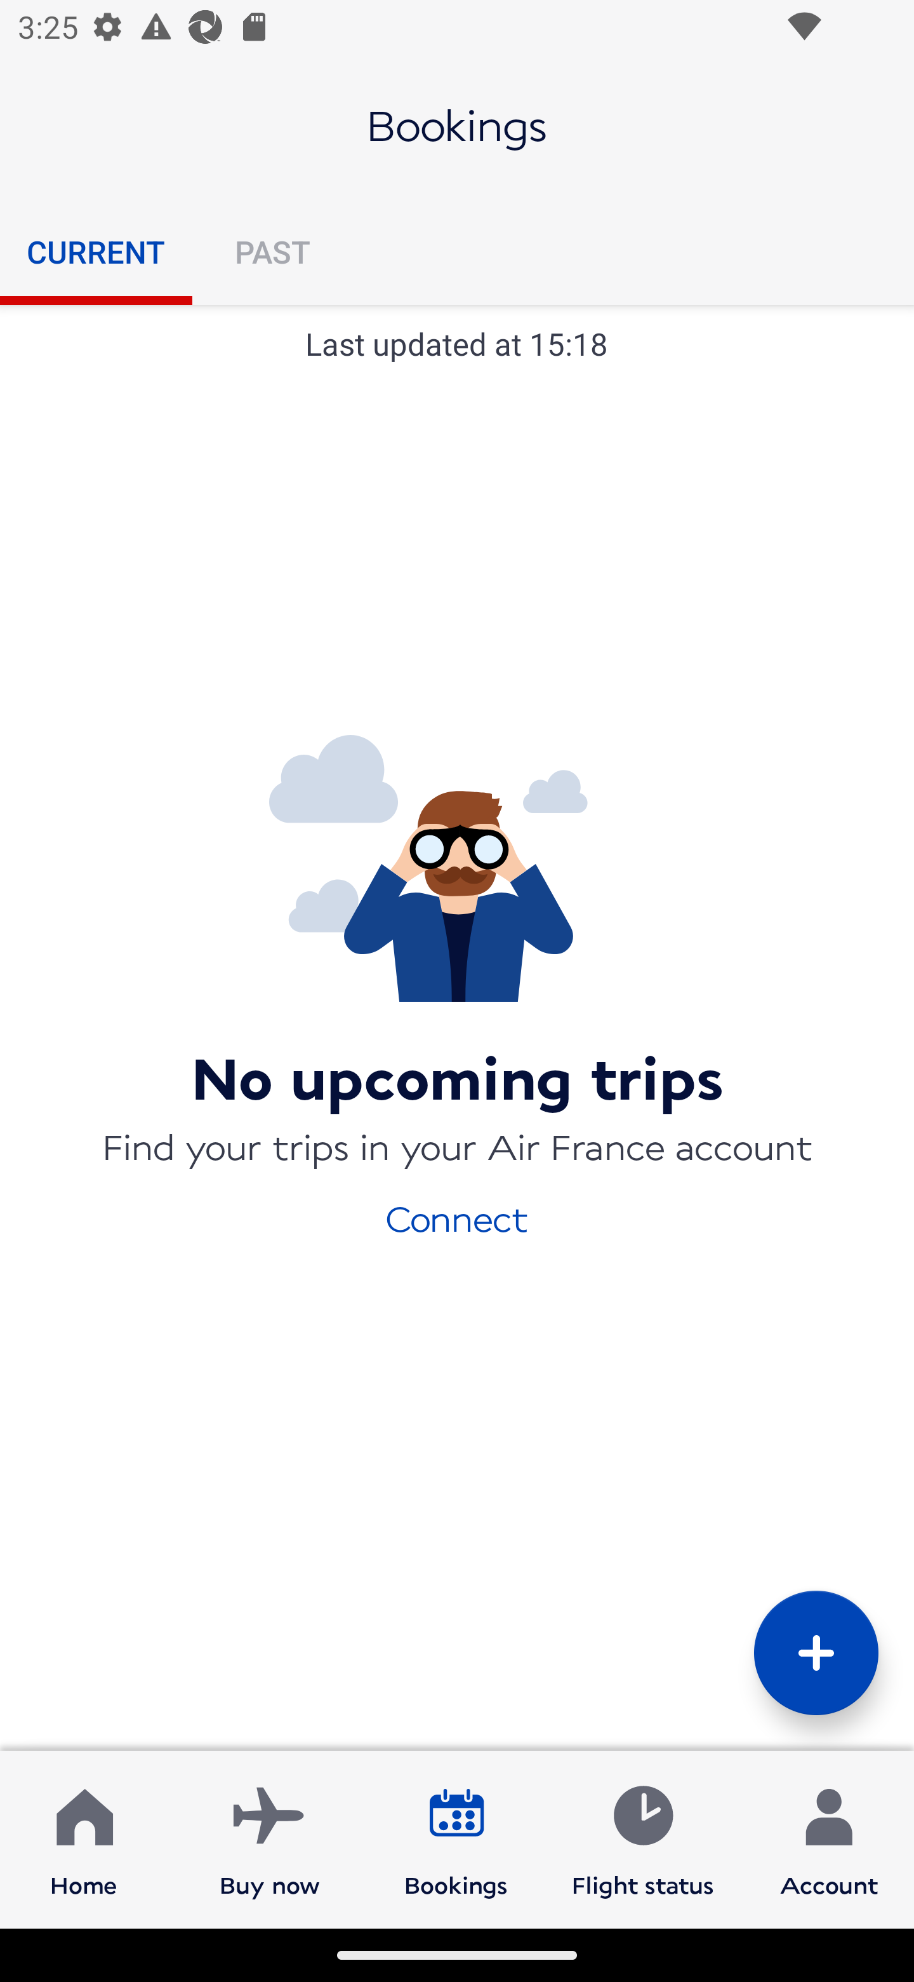  I want to click on PAST, so click(272, 252).